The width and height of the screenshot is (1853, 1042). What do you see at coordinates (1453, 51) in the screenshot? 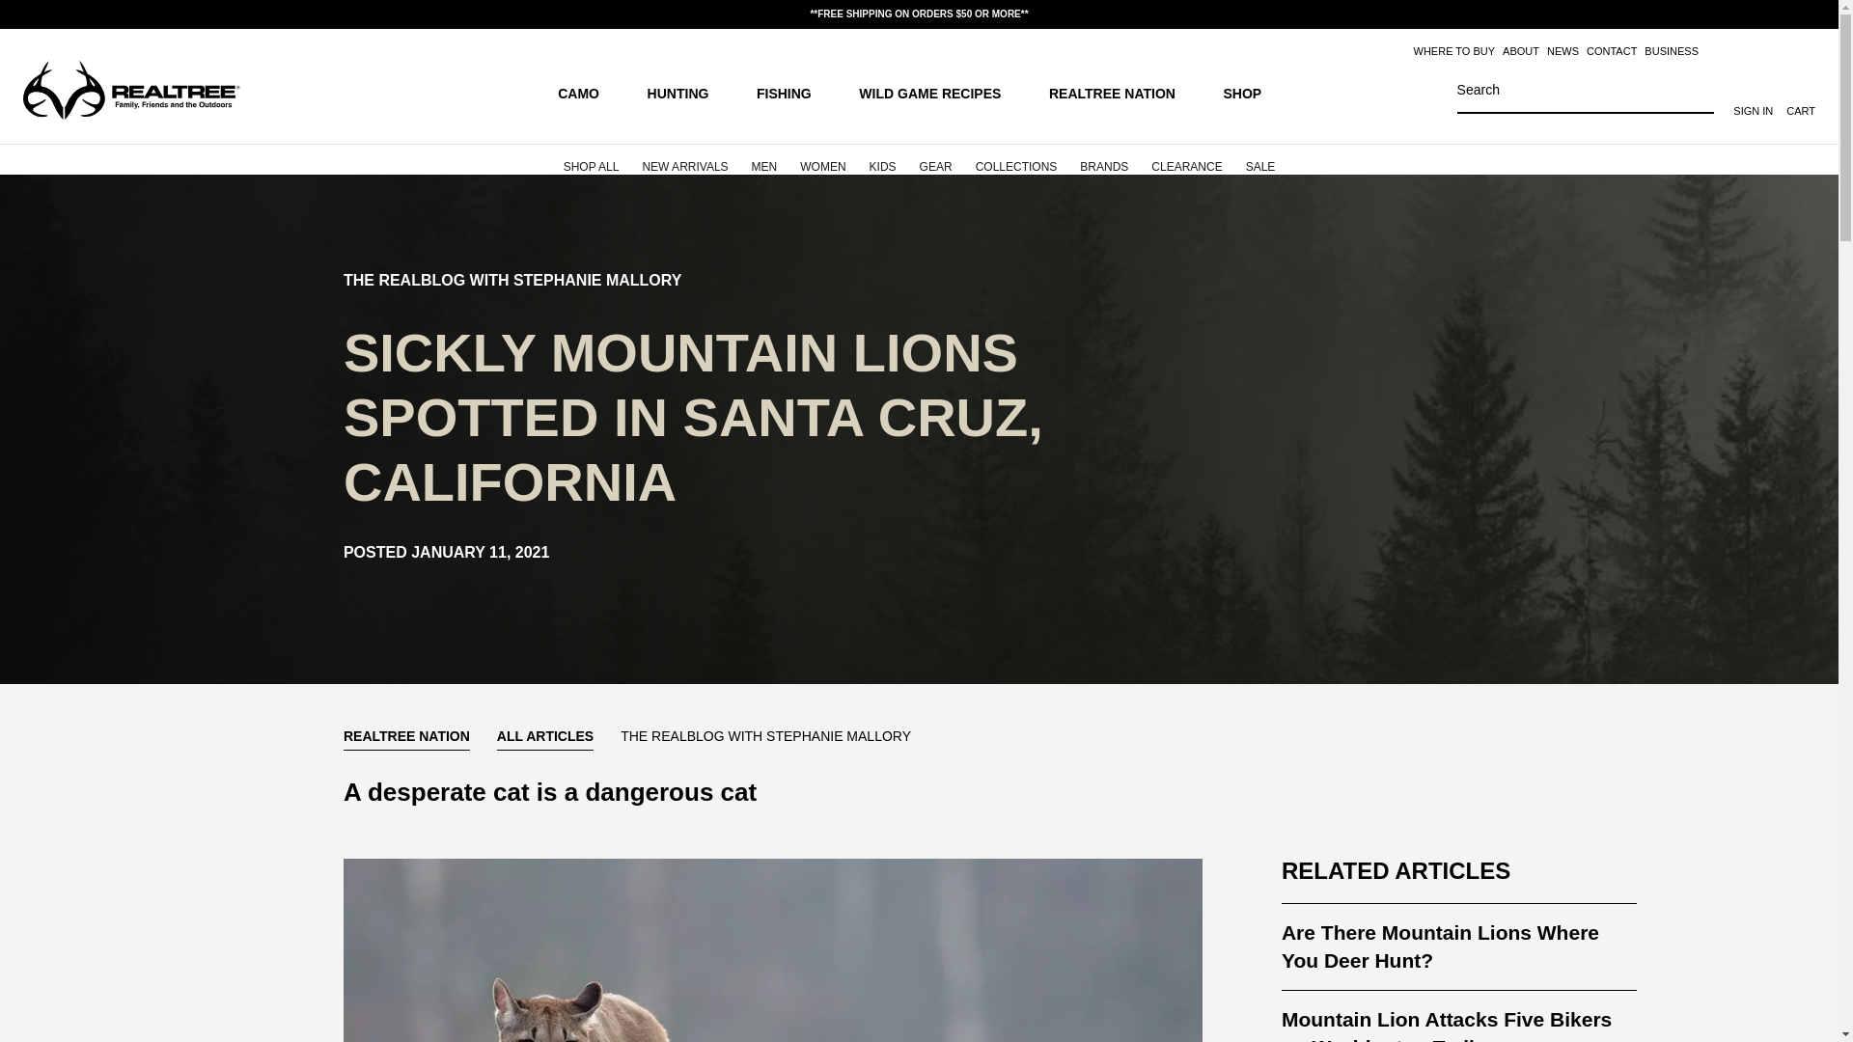
I see `WHERE TO BUY` at bounding box center [1453, 51].